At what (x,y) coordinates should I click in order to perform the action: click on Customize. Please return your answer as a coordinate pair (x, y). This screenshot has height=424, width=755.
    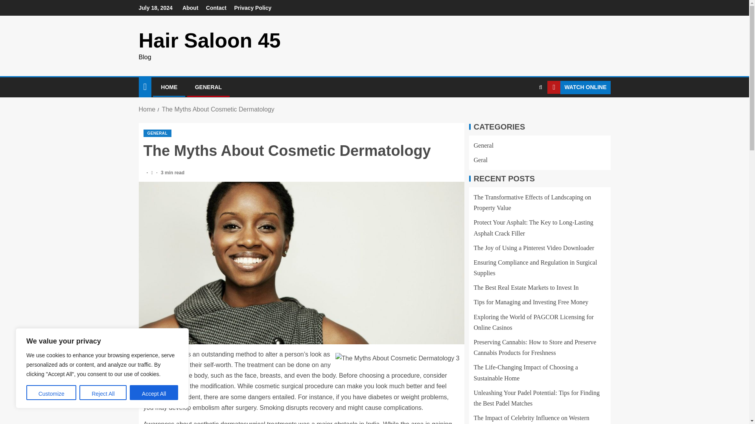
    Looking at the image, I should click on (51, 393).